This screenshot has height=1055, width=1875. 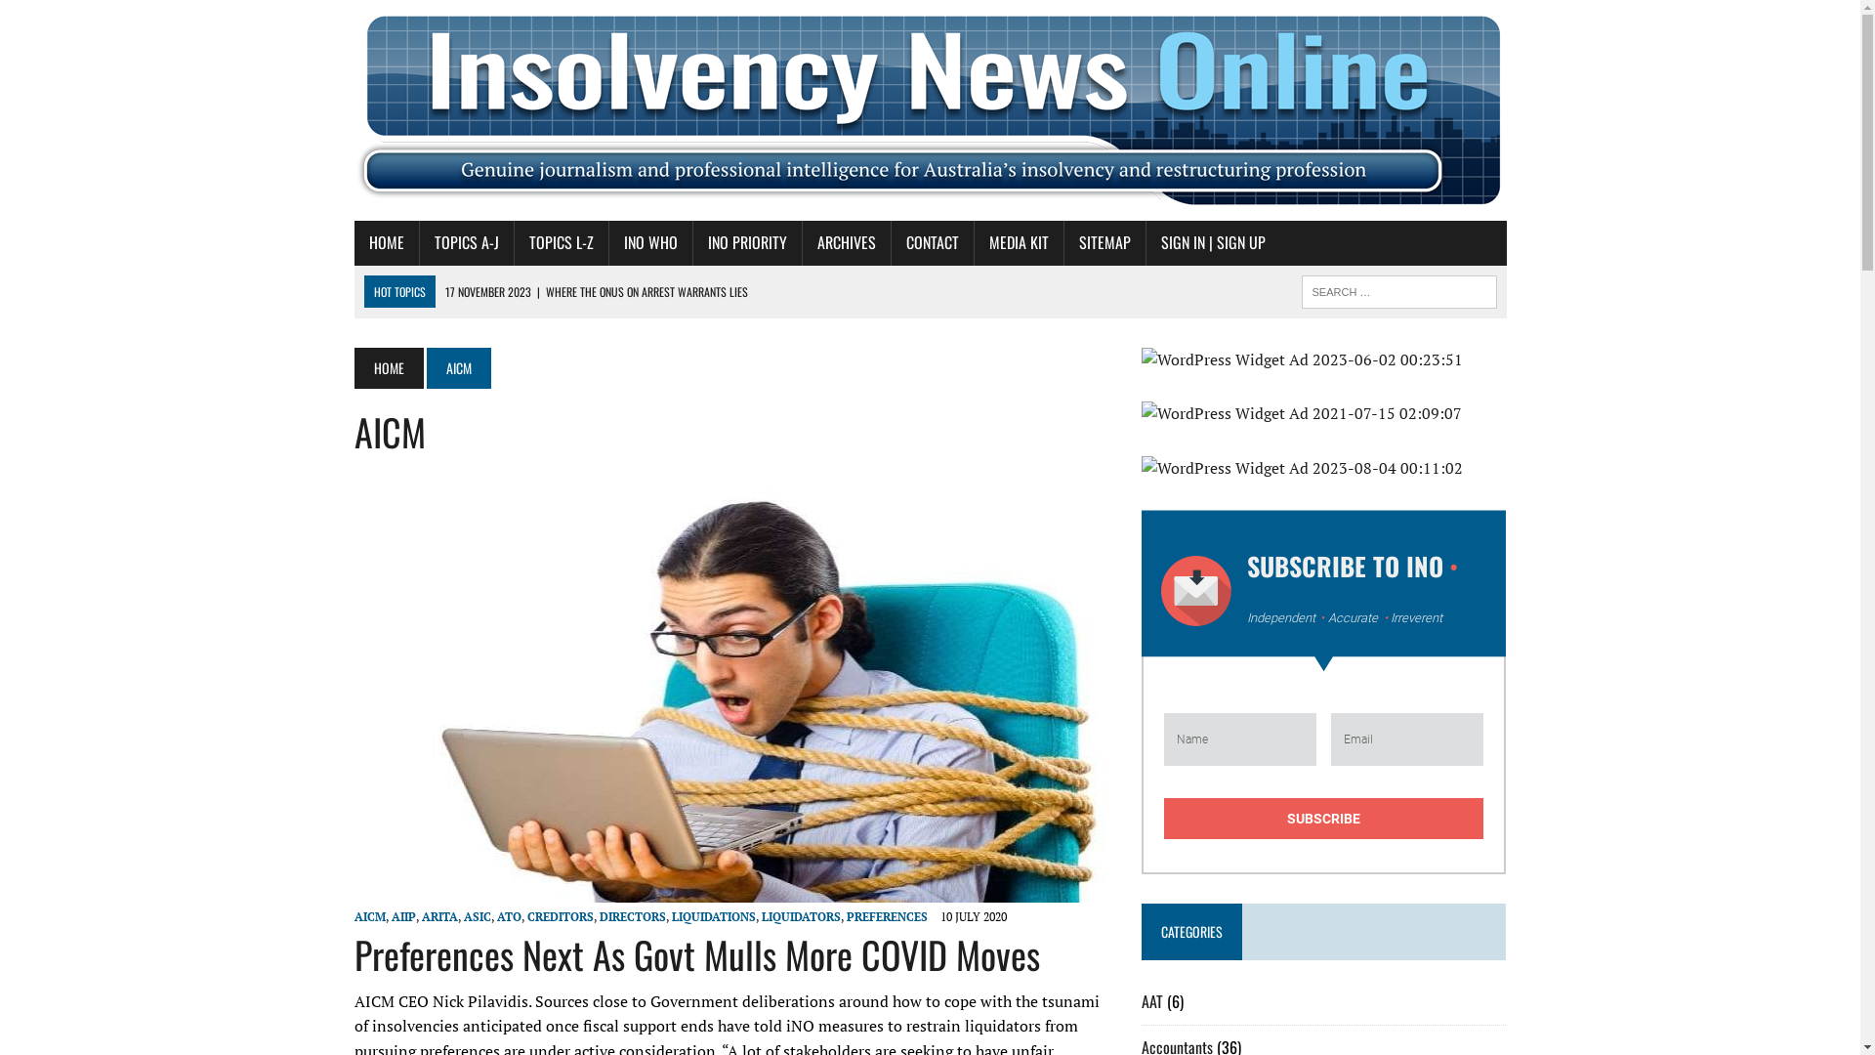 What do you see at coordinates (386, 243) in the screenshot?
I see `HOME` at bounding box center [386, 243].